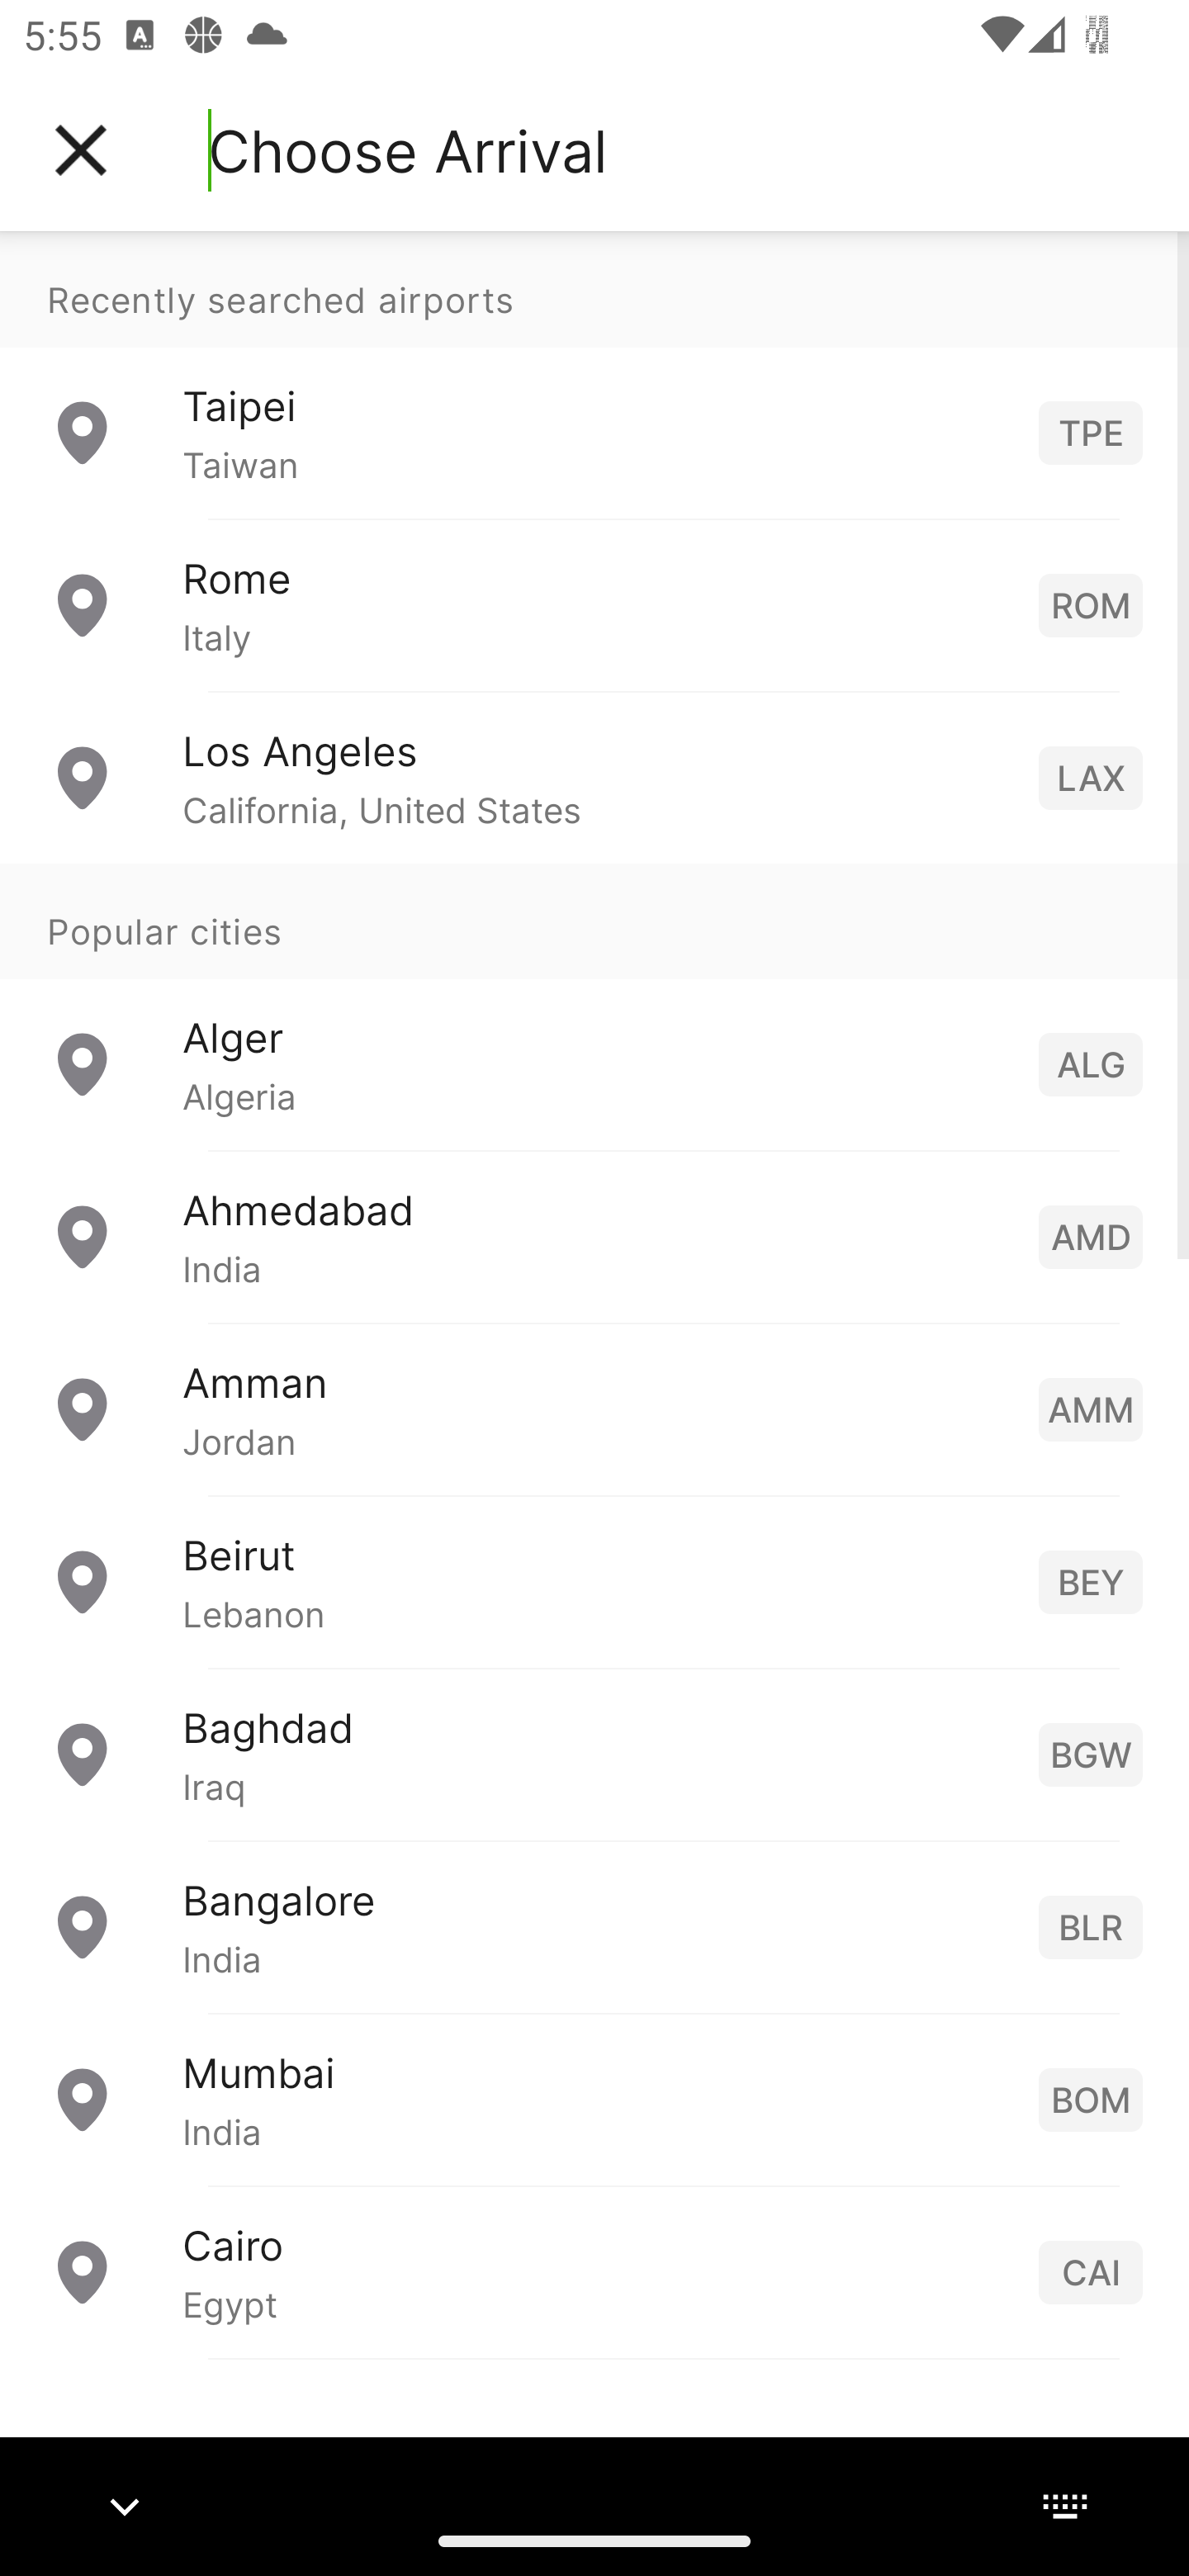  What do you see at coordinates (594, 2271) in the screenshot?
I see `Cairo Egypt CAI` at bounding box center [594, 2271].